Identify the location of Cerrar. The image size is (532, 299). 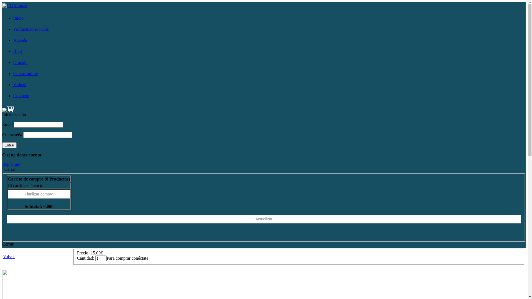
(8, 244).